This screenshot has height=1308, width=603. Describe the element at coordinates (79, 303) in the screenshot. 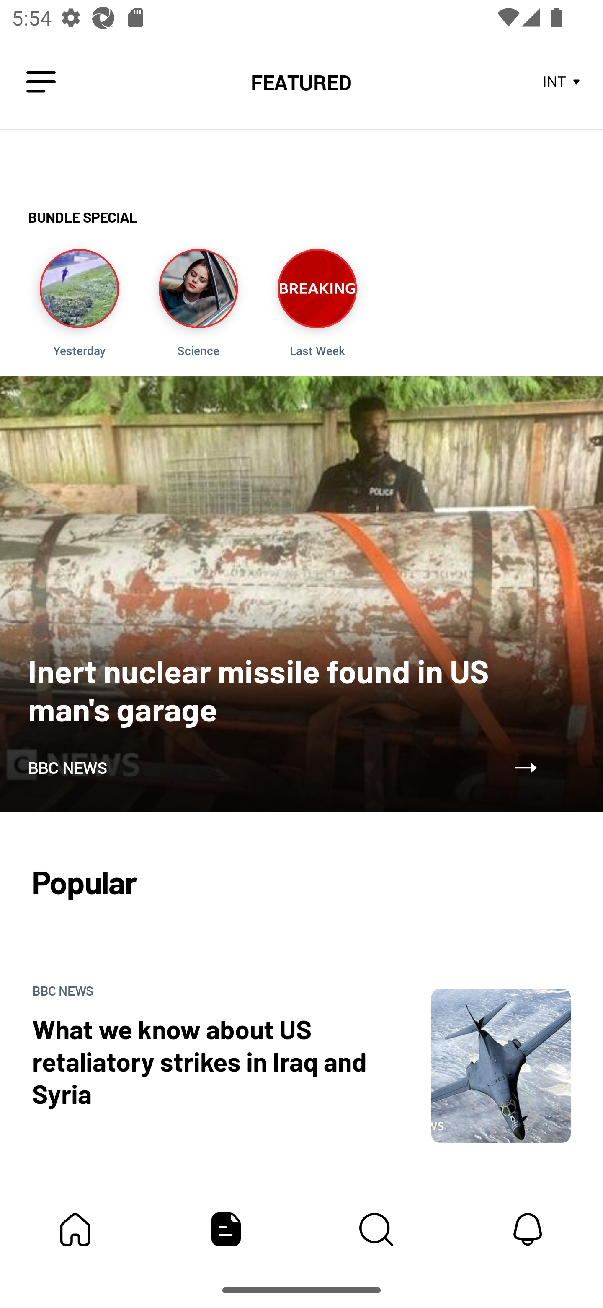

I see `Story Image Yesterday` at that location.